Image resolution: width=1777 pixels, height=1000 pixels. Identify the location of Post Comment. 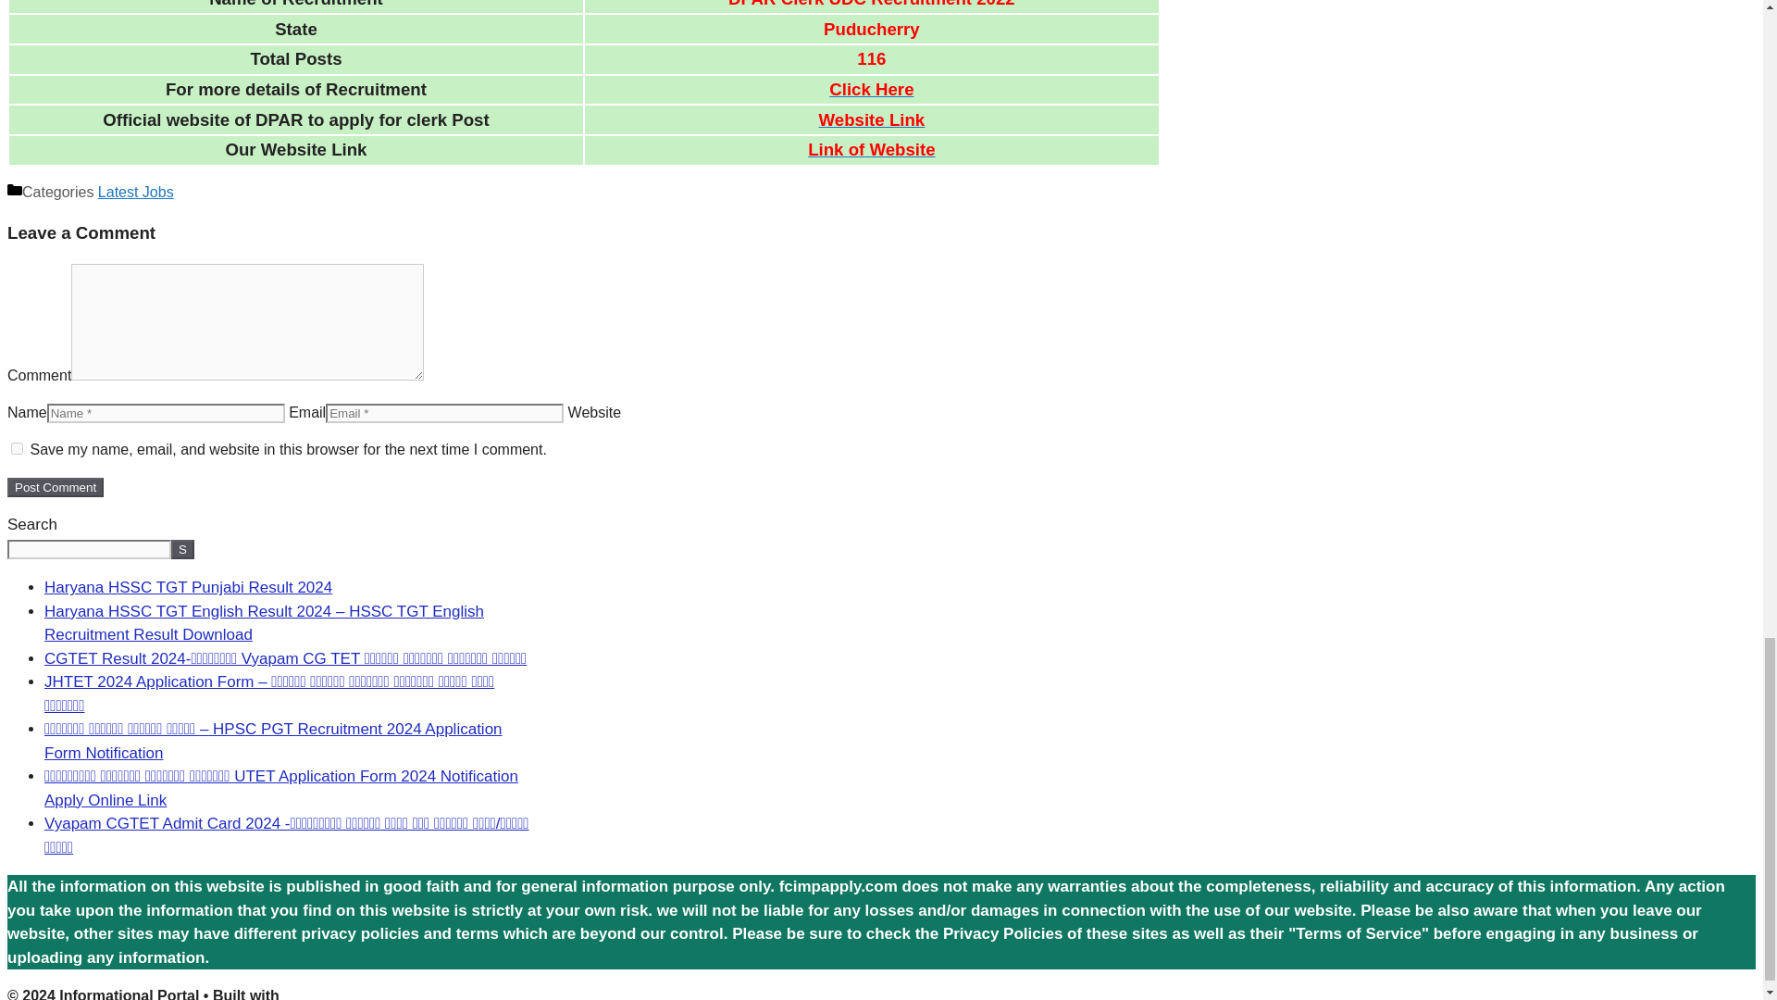
(55, 487).